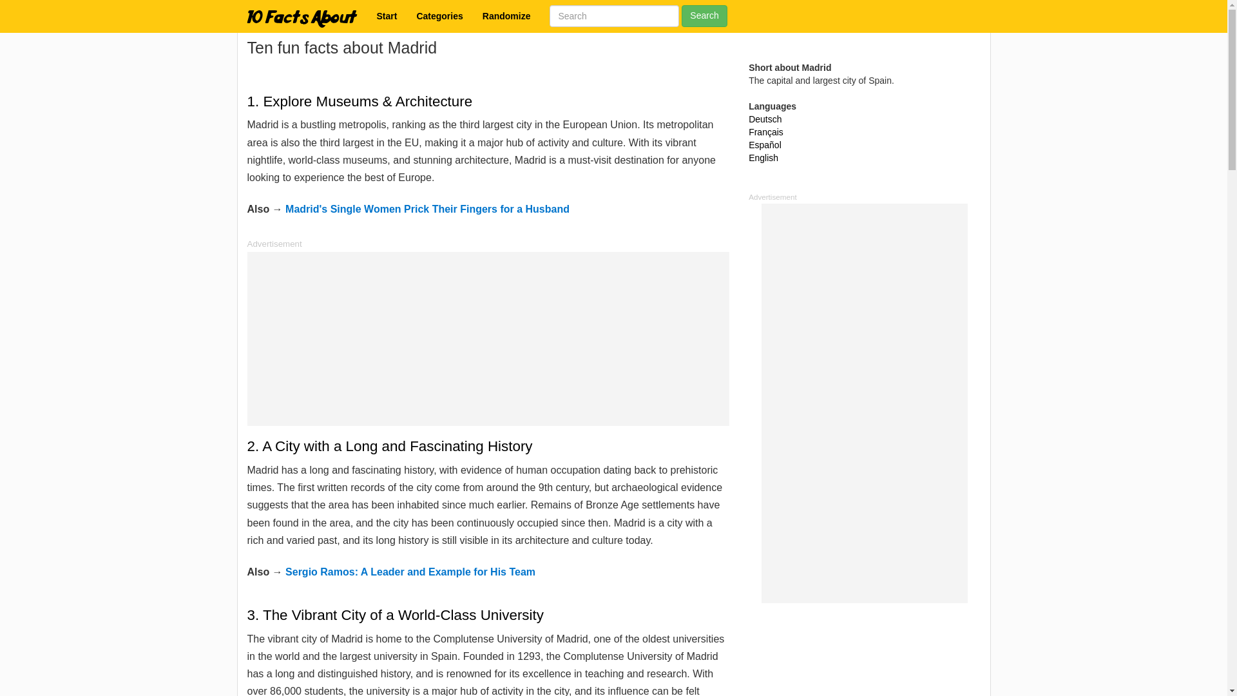 Image resolution: width=1237 pixels, height=696 pixels. What do you see at coordinates (763, 157) in the screenshot?
I see `English` at bounding box center [763, 157].